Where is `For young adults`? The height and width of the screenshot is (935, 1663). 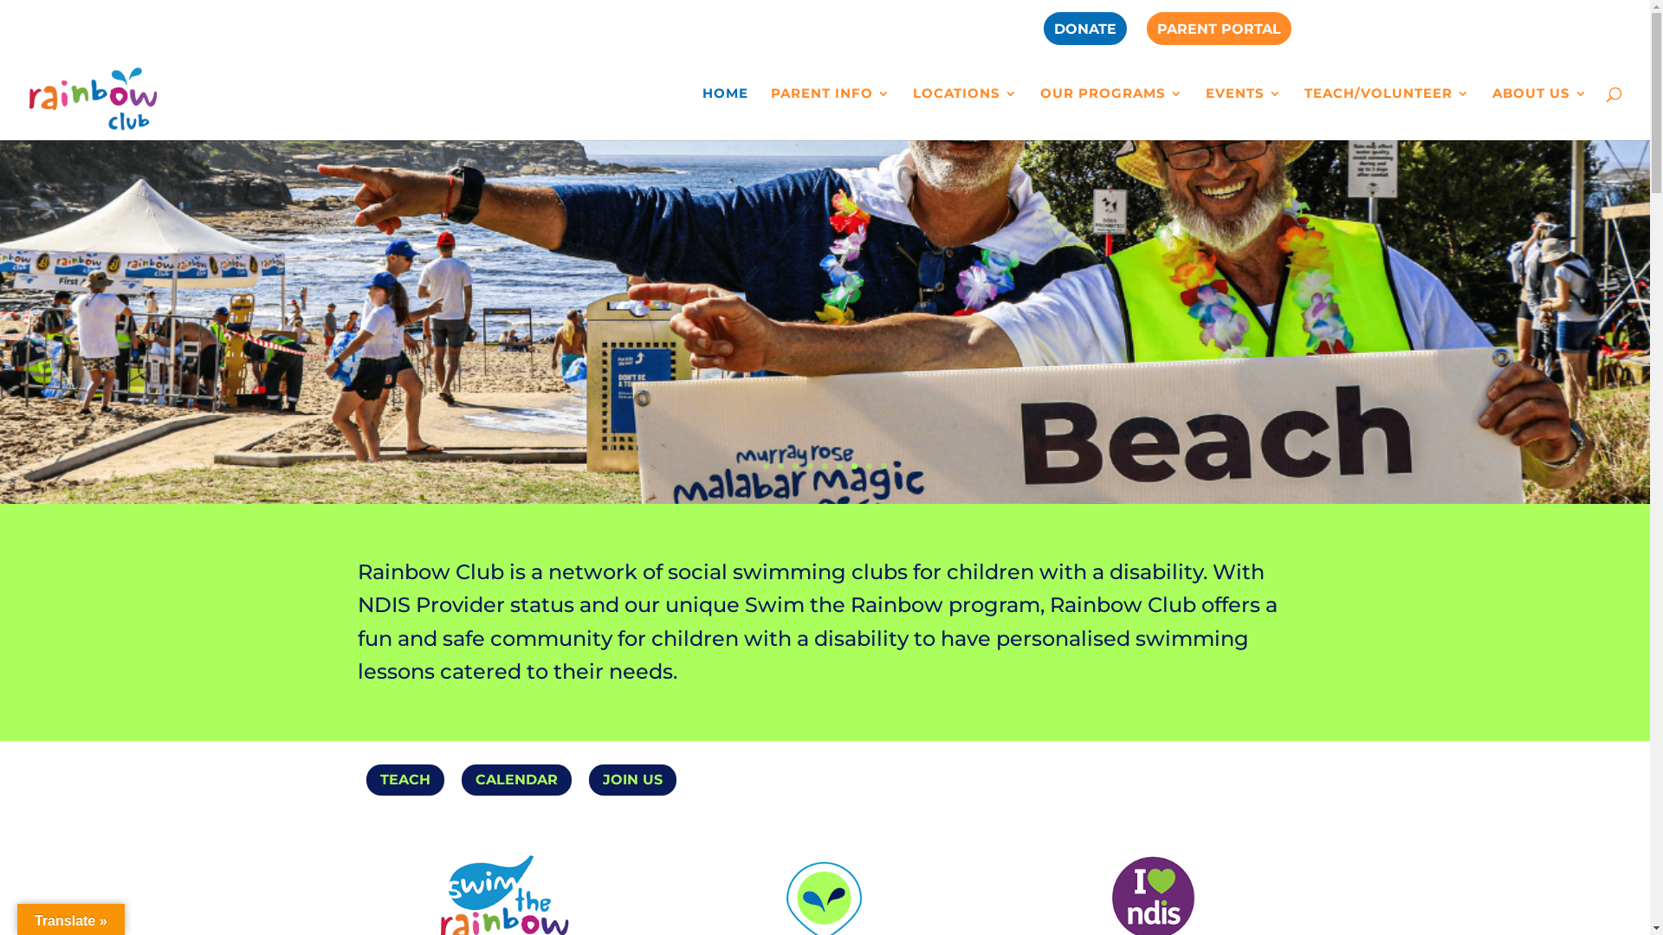 For young adults is located at coordinates (464, 288).